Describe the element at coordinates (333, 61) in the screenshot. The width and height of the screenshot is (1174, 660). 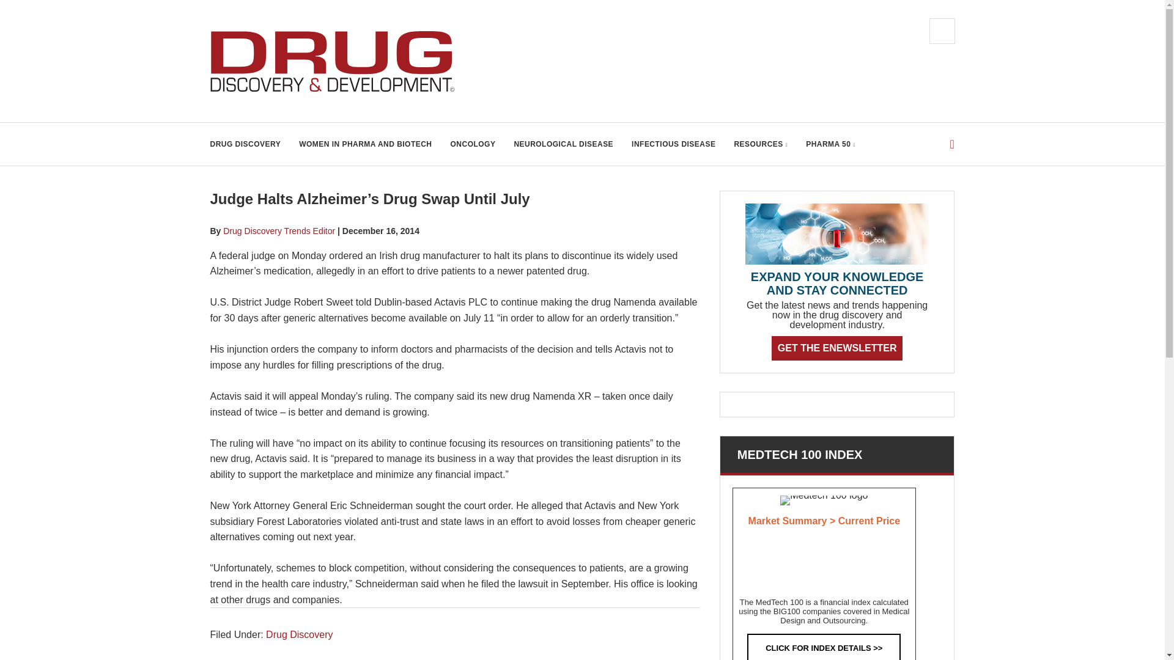
I see `Drug Discovery and Development` at that location.